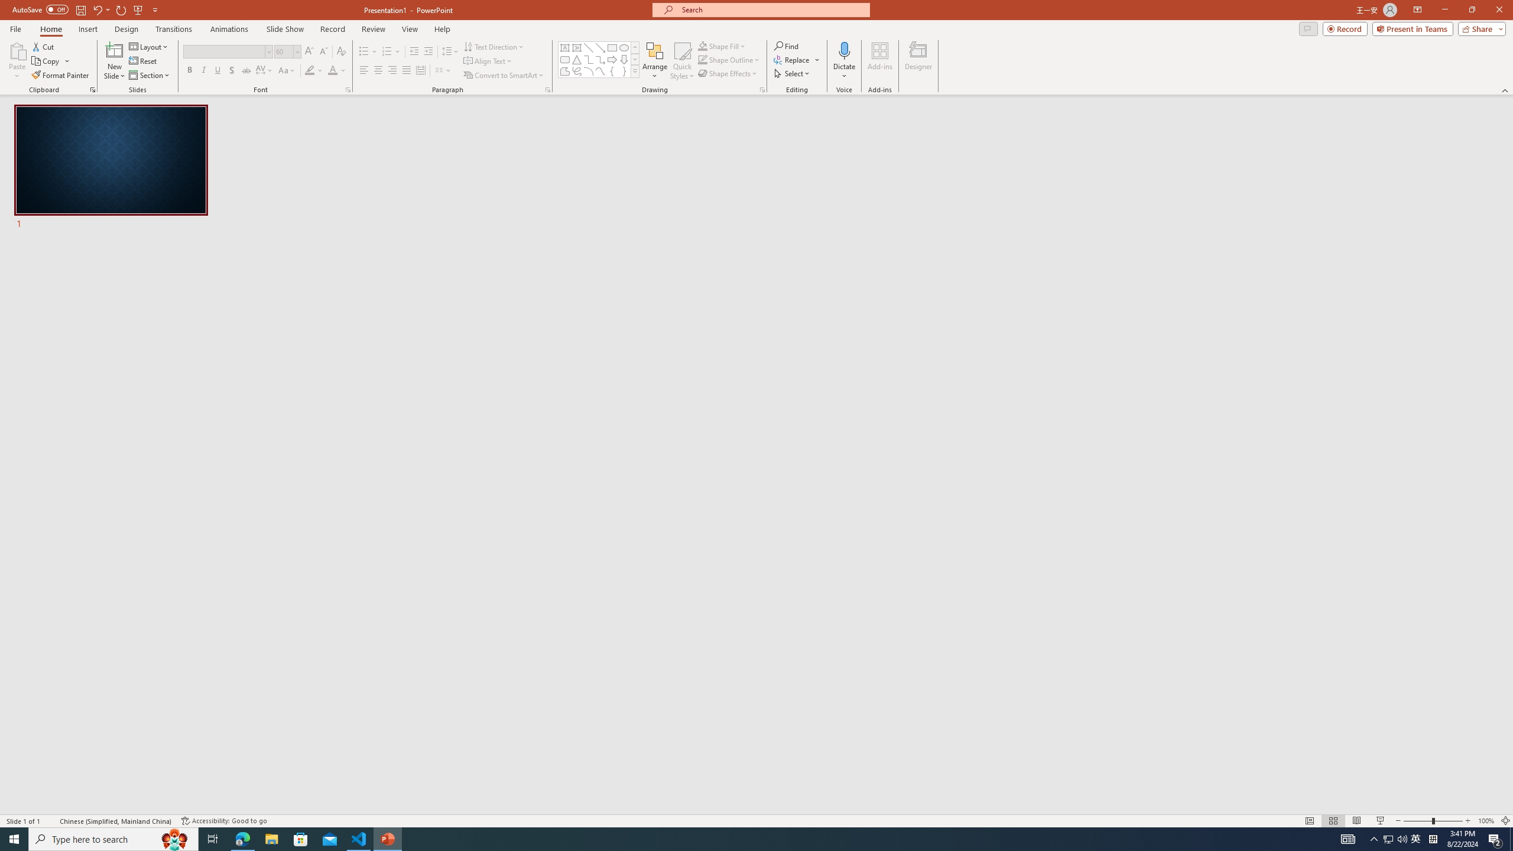 Image resolution: width=1513 pixels, height=851 pixels. What do you see at coordinates (150, 46) in the screenshot?
I see `Layout` at bounding box center [150, 46].